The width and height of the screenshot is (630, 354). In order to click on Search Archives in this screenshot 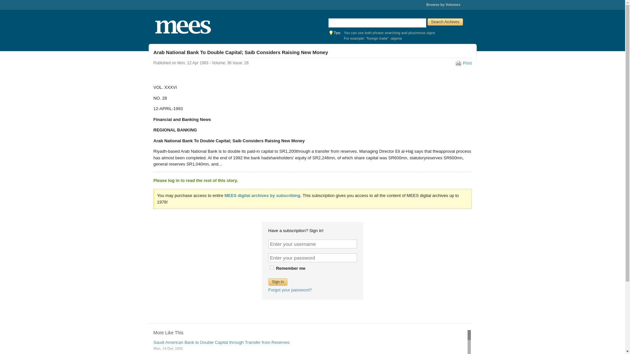, I will do `click(445, 22)`.